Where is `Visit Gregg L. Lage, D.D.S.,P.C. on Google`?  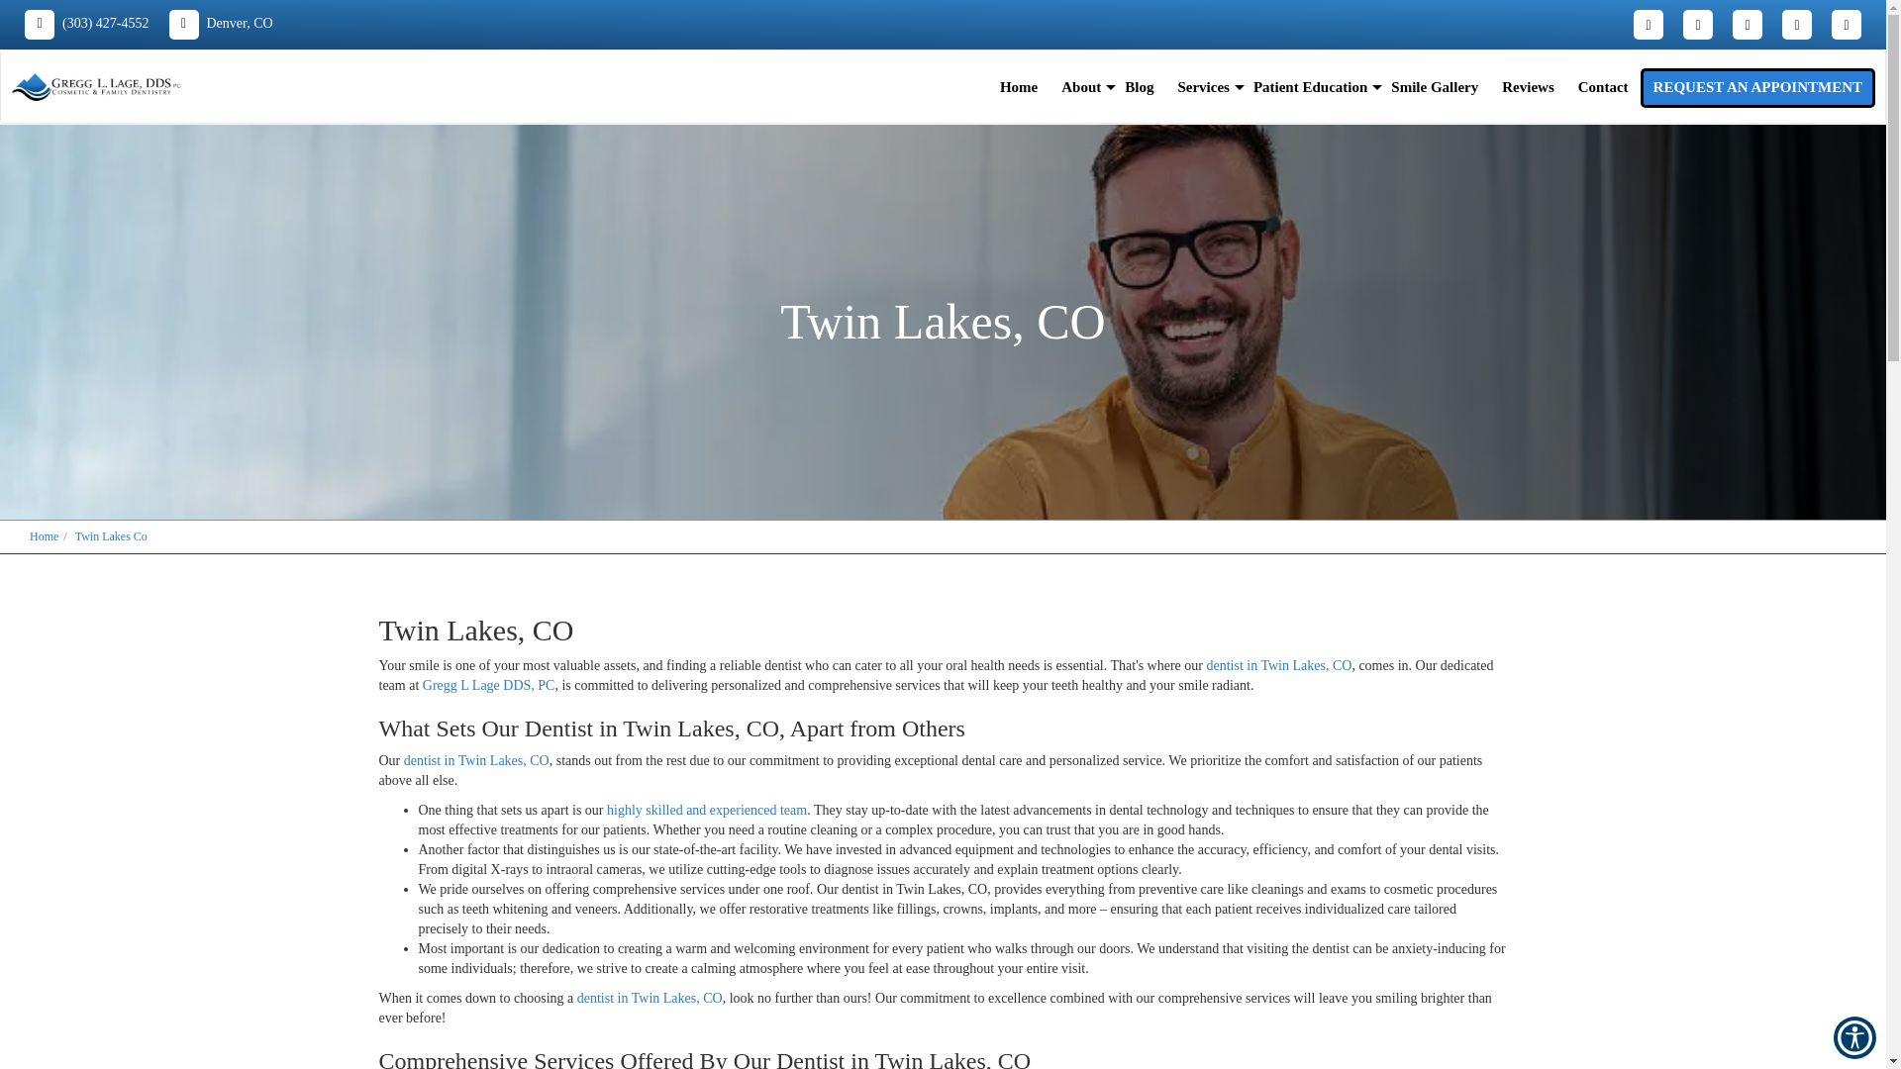 Visit Gregg L. Lage, D.D.S.,P.C. on Google is located at coordinates (1846, 24).